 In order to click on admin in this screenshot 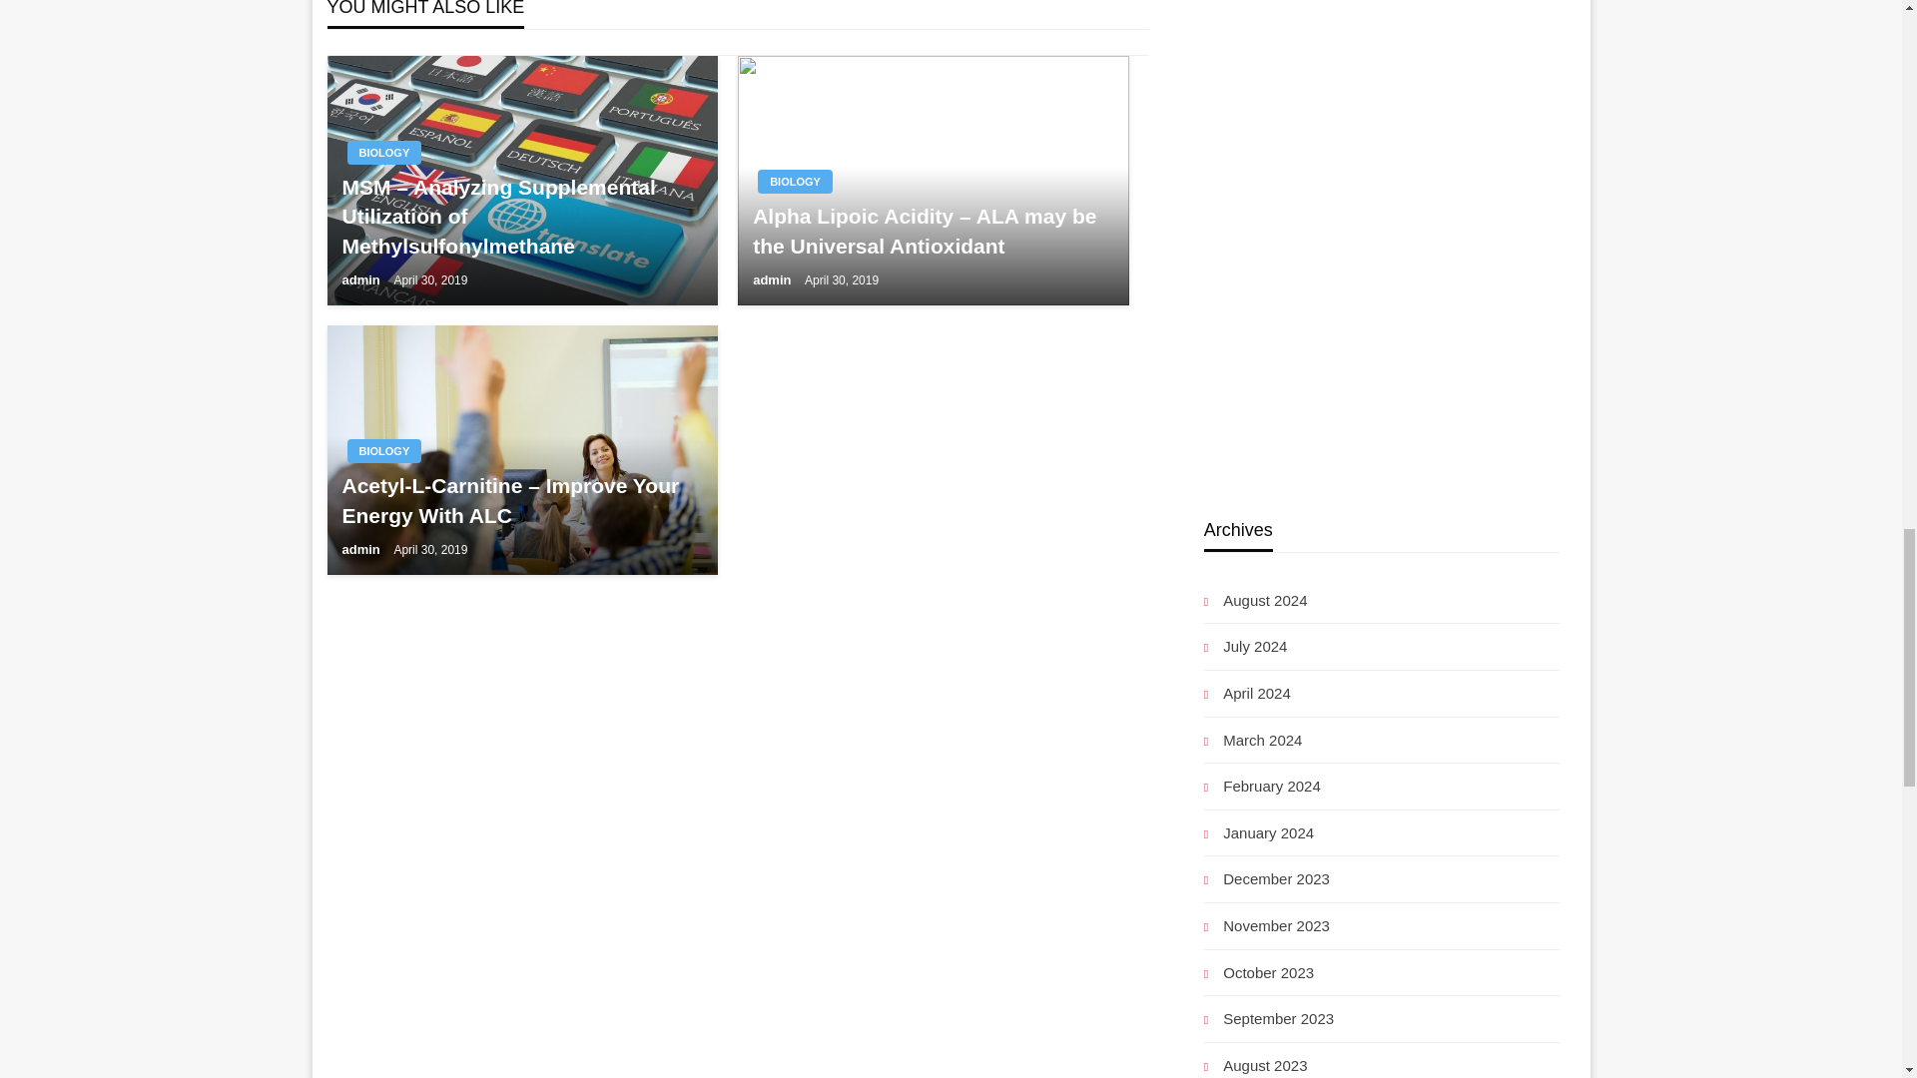, I will do `click(361, 279)`.